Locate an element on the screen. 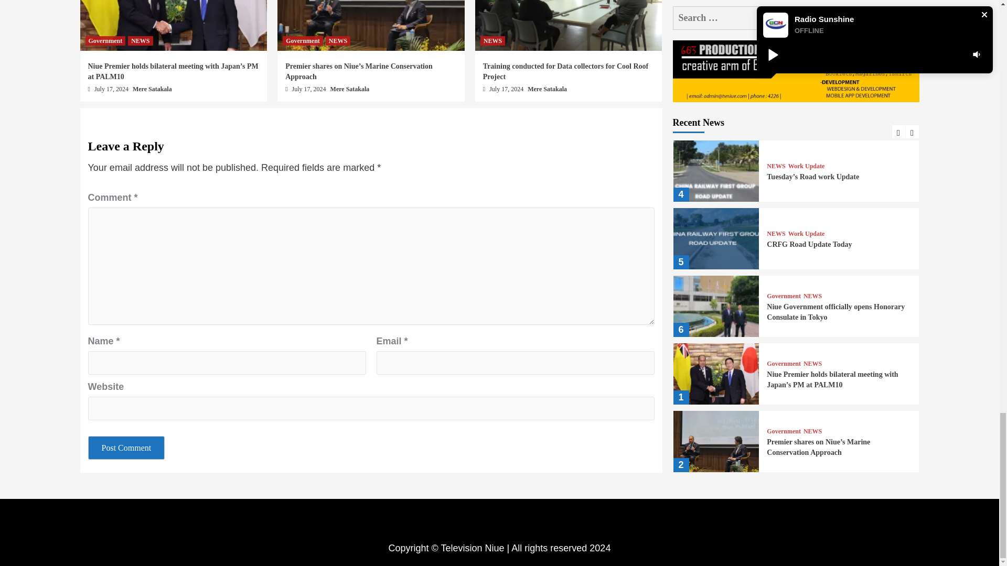 The height and width of the screenshot is (566, 1007). Government is located at coordinates (105, 41).